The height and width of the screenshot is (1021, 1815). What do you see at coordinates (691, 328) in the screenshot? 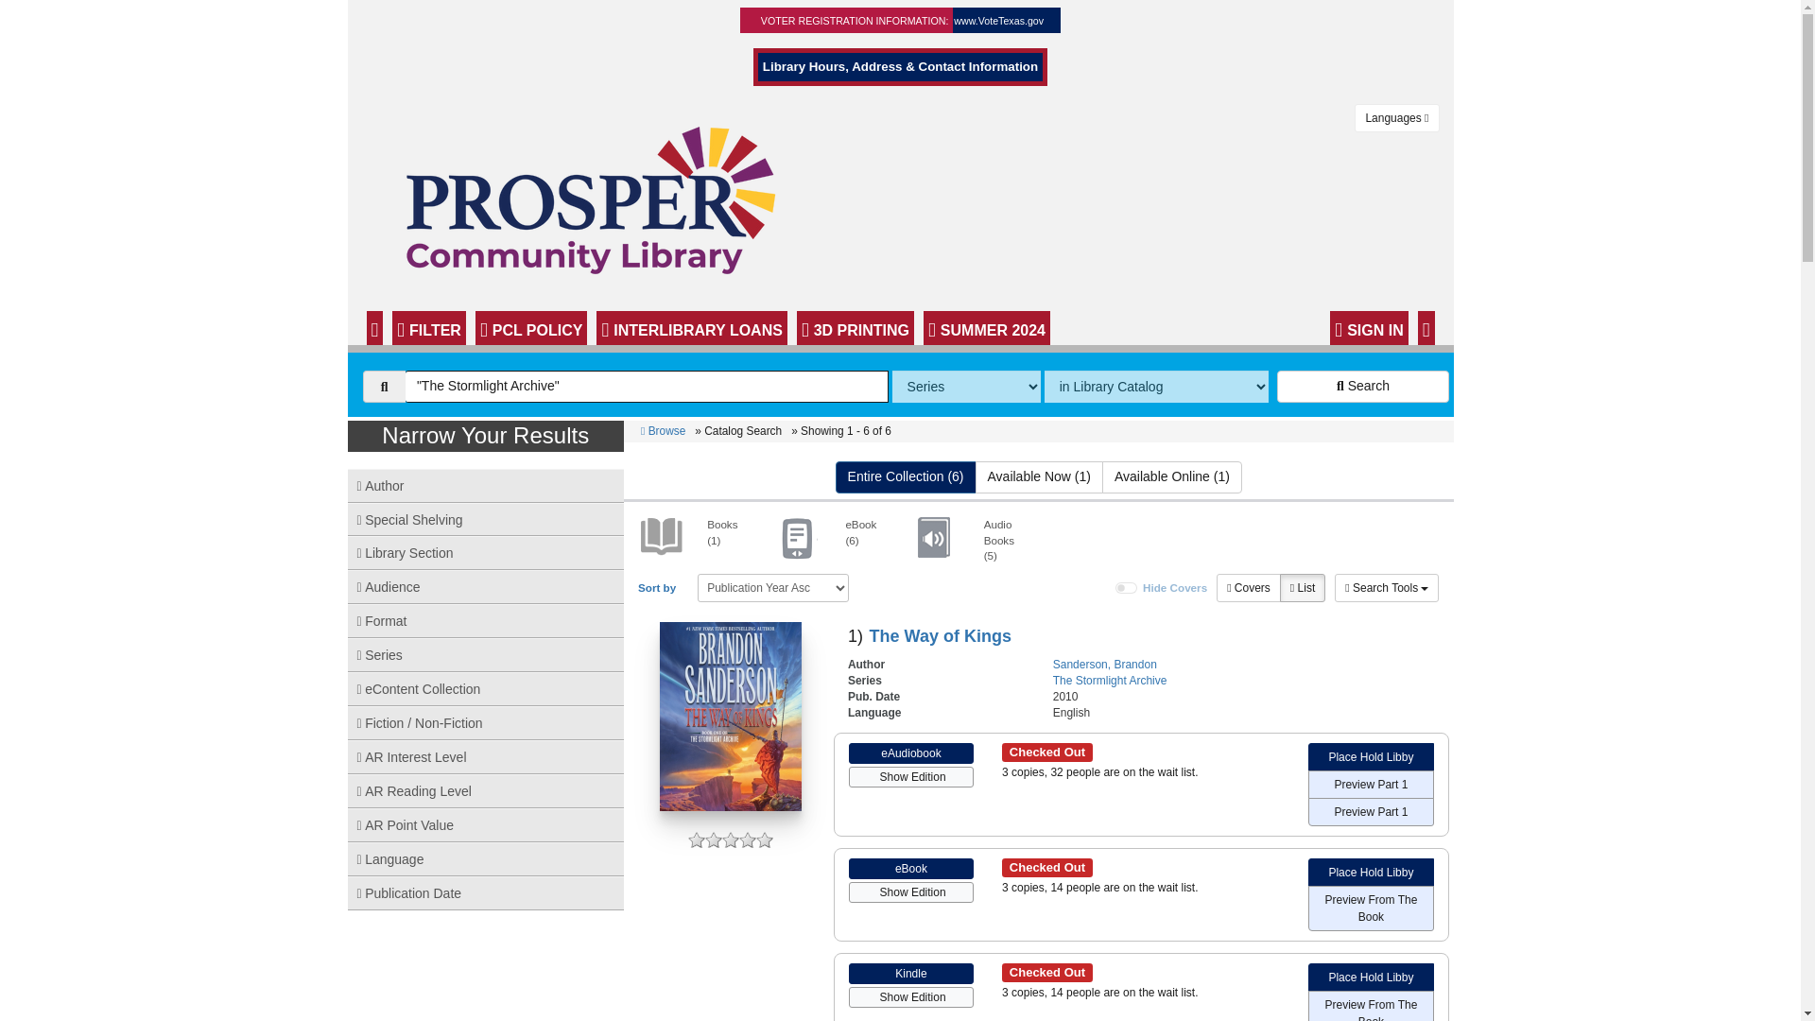
I see `INTERLIBRARY LOANS` at bounding box center [691, 328].